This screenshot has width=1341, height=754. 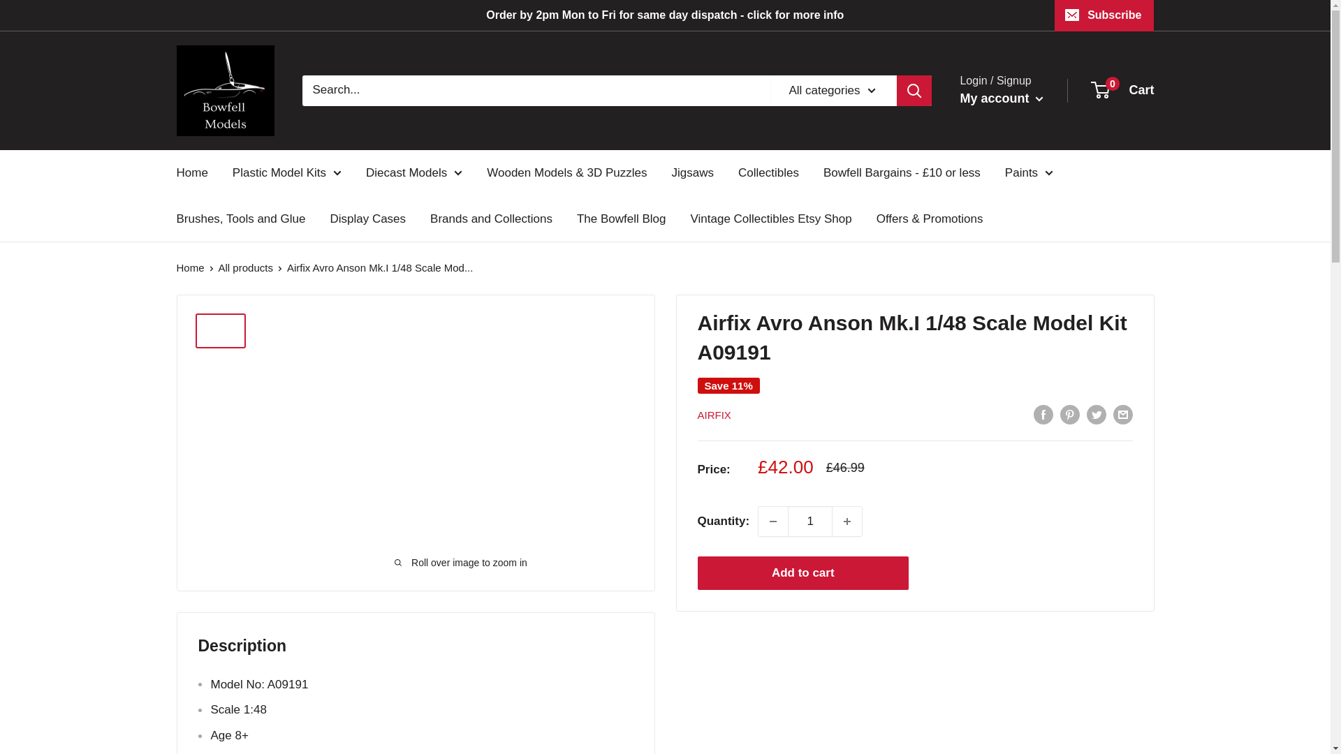 I want to click on Subscribe, so click(x=1104, y=15).